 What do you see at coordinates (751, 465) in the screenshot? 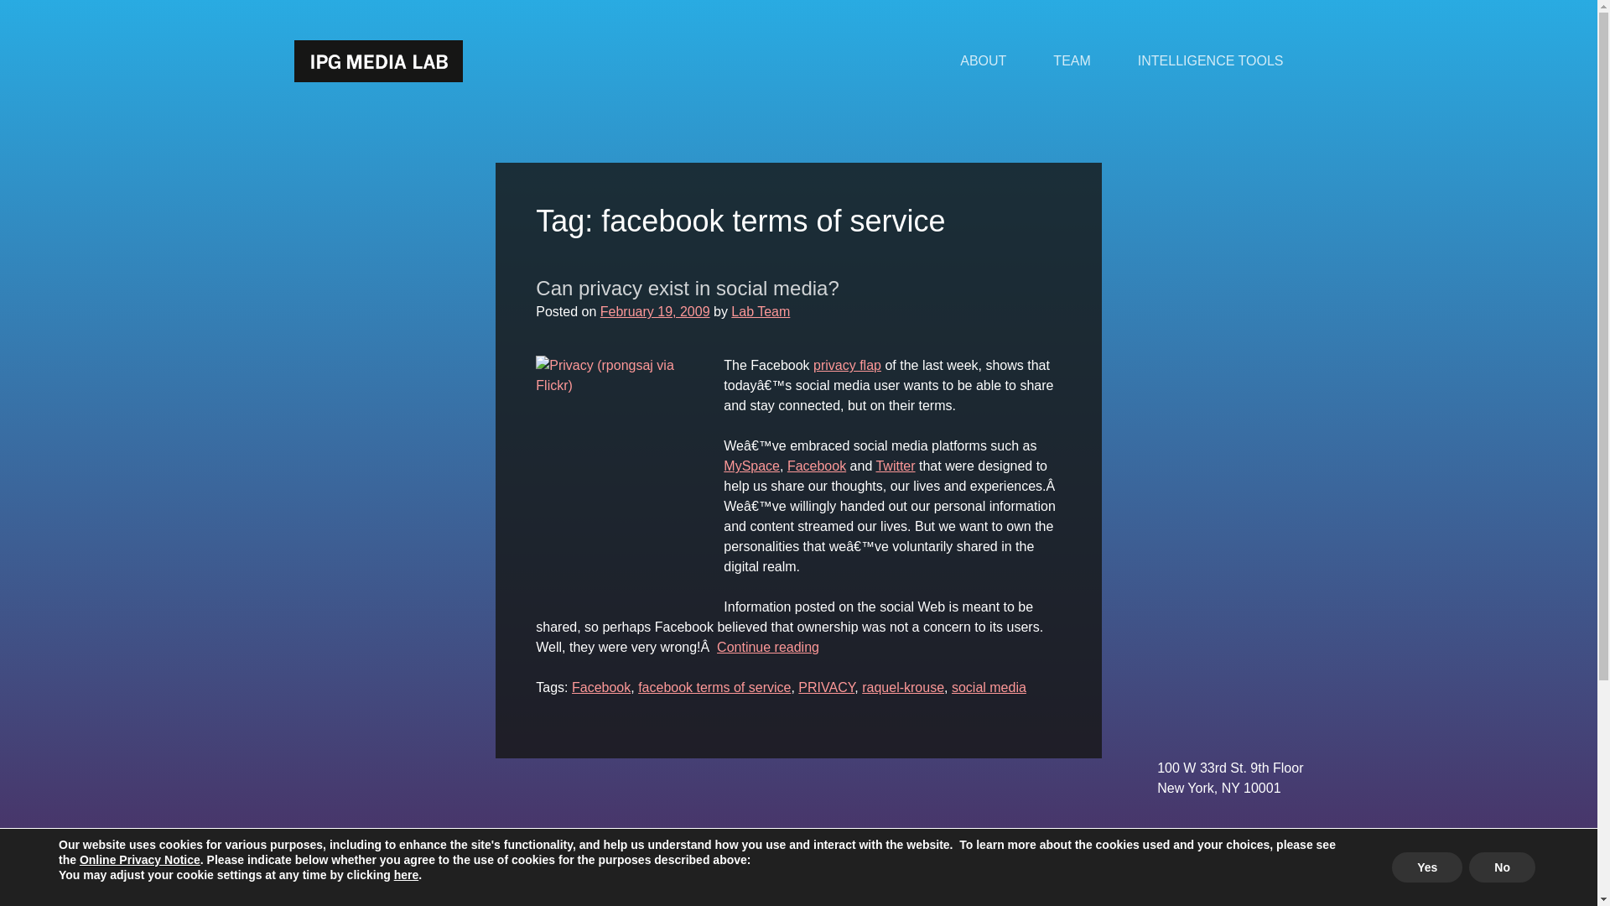
I see `MySpace` at bounding box center [751, 465].